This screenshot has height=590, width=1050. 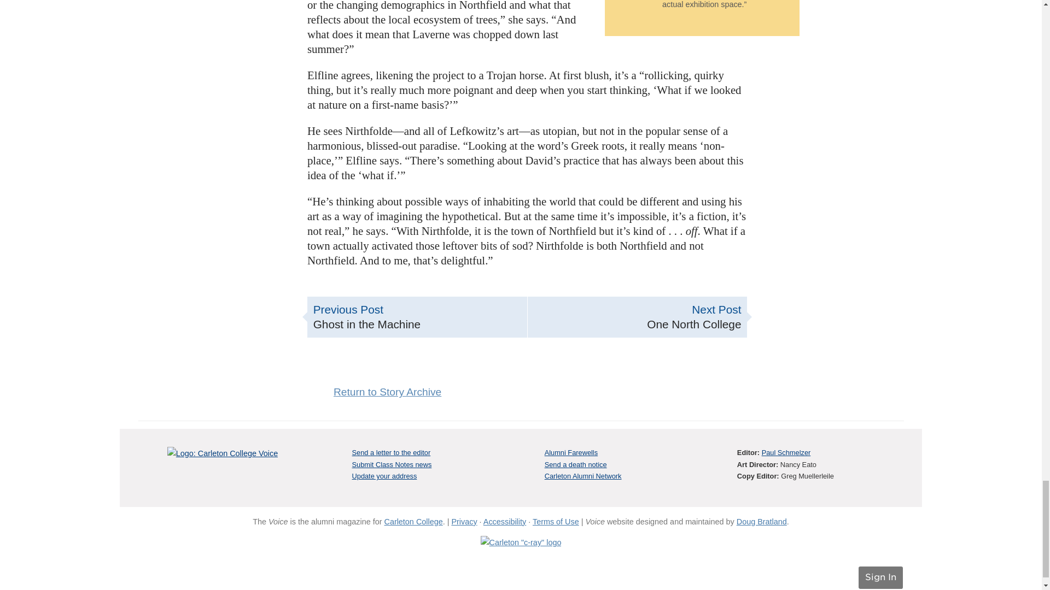 What do you see at coordinates (638, 317) in the screenshot?
I see `Update your address` at bounding box center [638, 317].